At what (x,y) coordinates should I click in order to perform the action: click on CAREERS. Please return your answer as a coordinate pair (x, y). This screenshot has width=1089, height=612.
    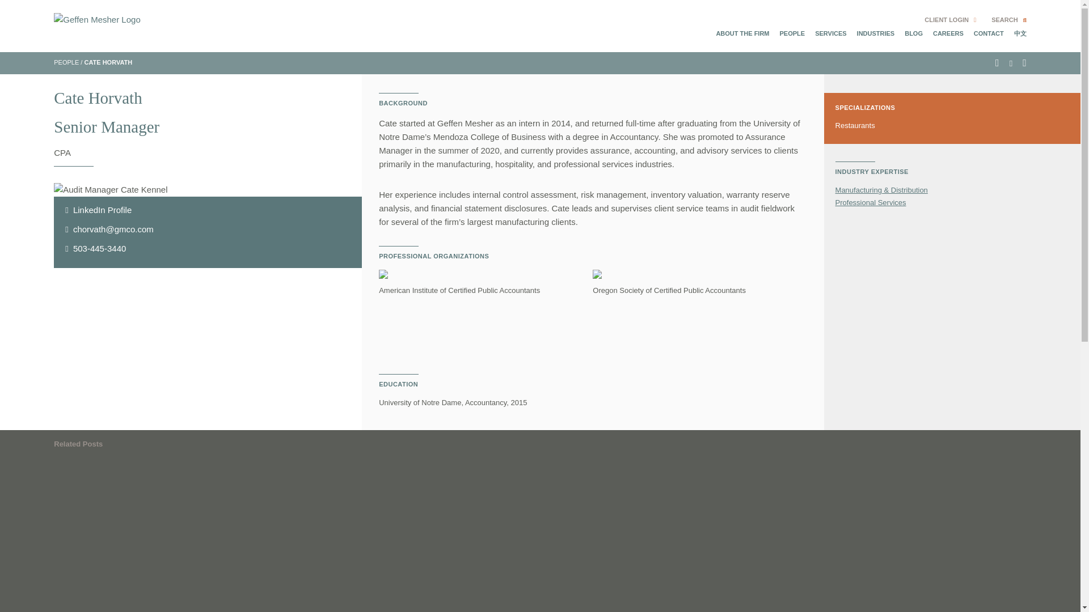
    Looking at the image, I should click on (948, 33).